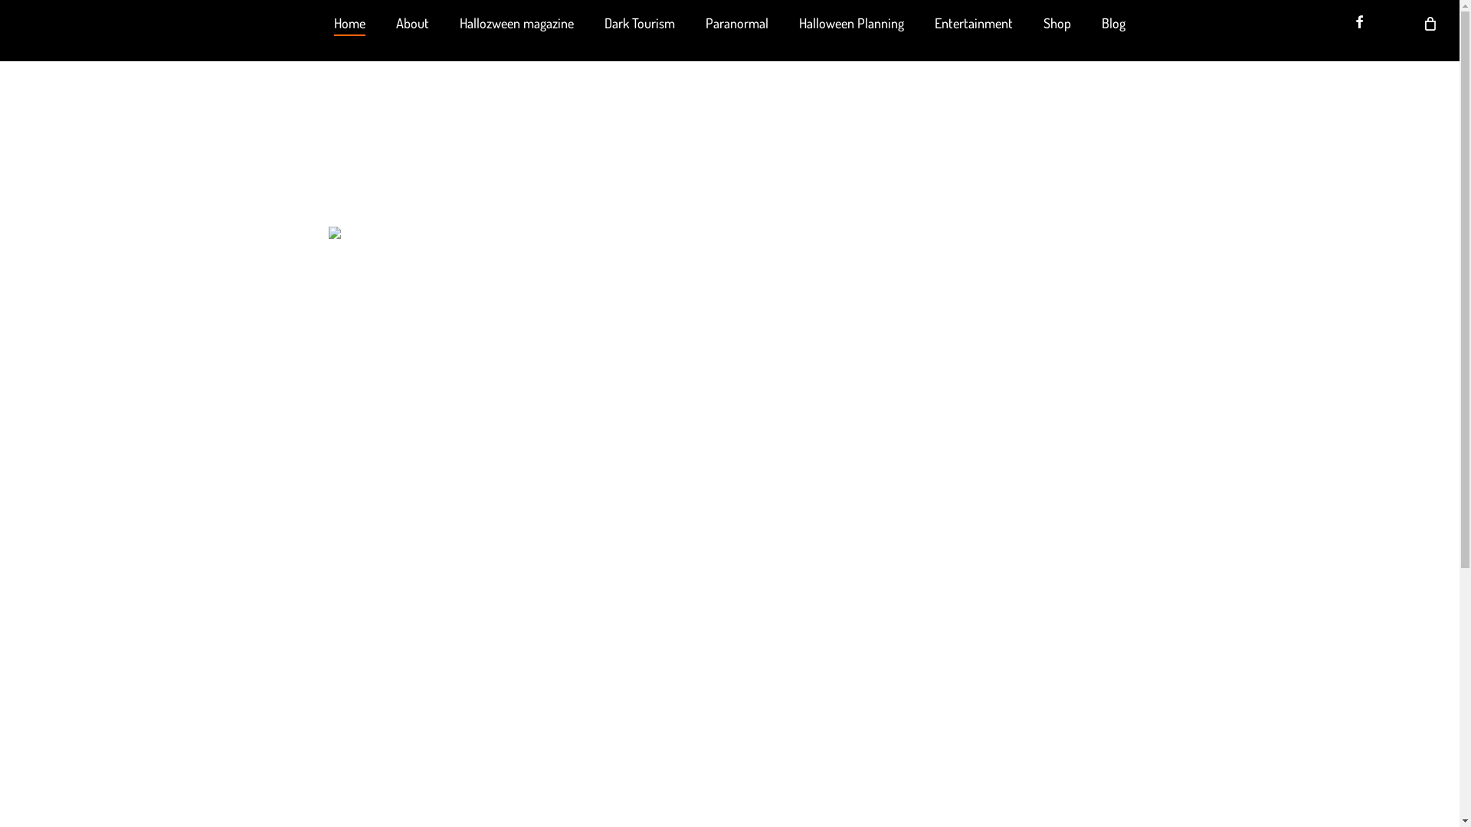  Describe the element at coordinates (677, 655) in the screenshot. I see `facebook` at that location.